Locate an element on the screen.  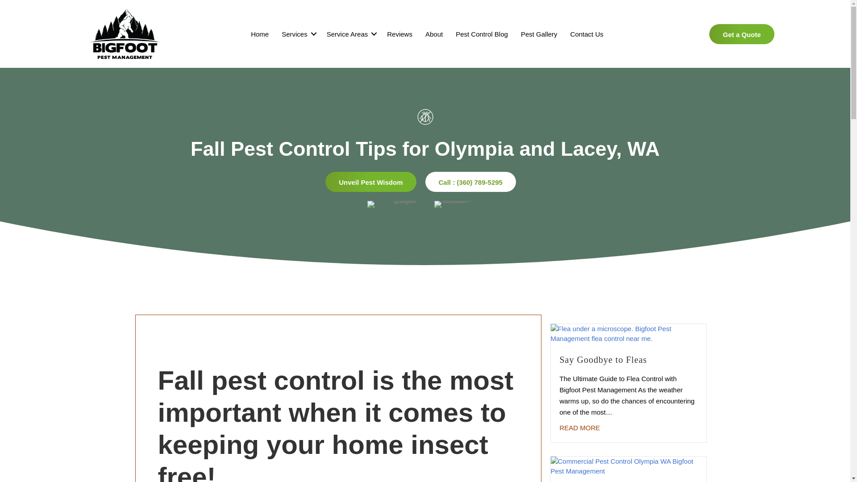
Pest Control Blog is located at coordinates (482, 34).